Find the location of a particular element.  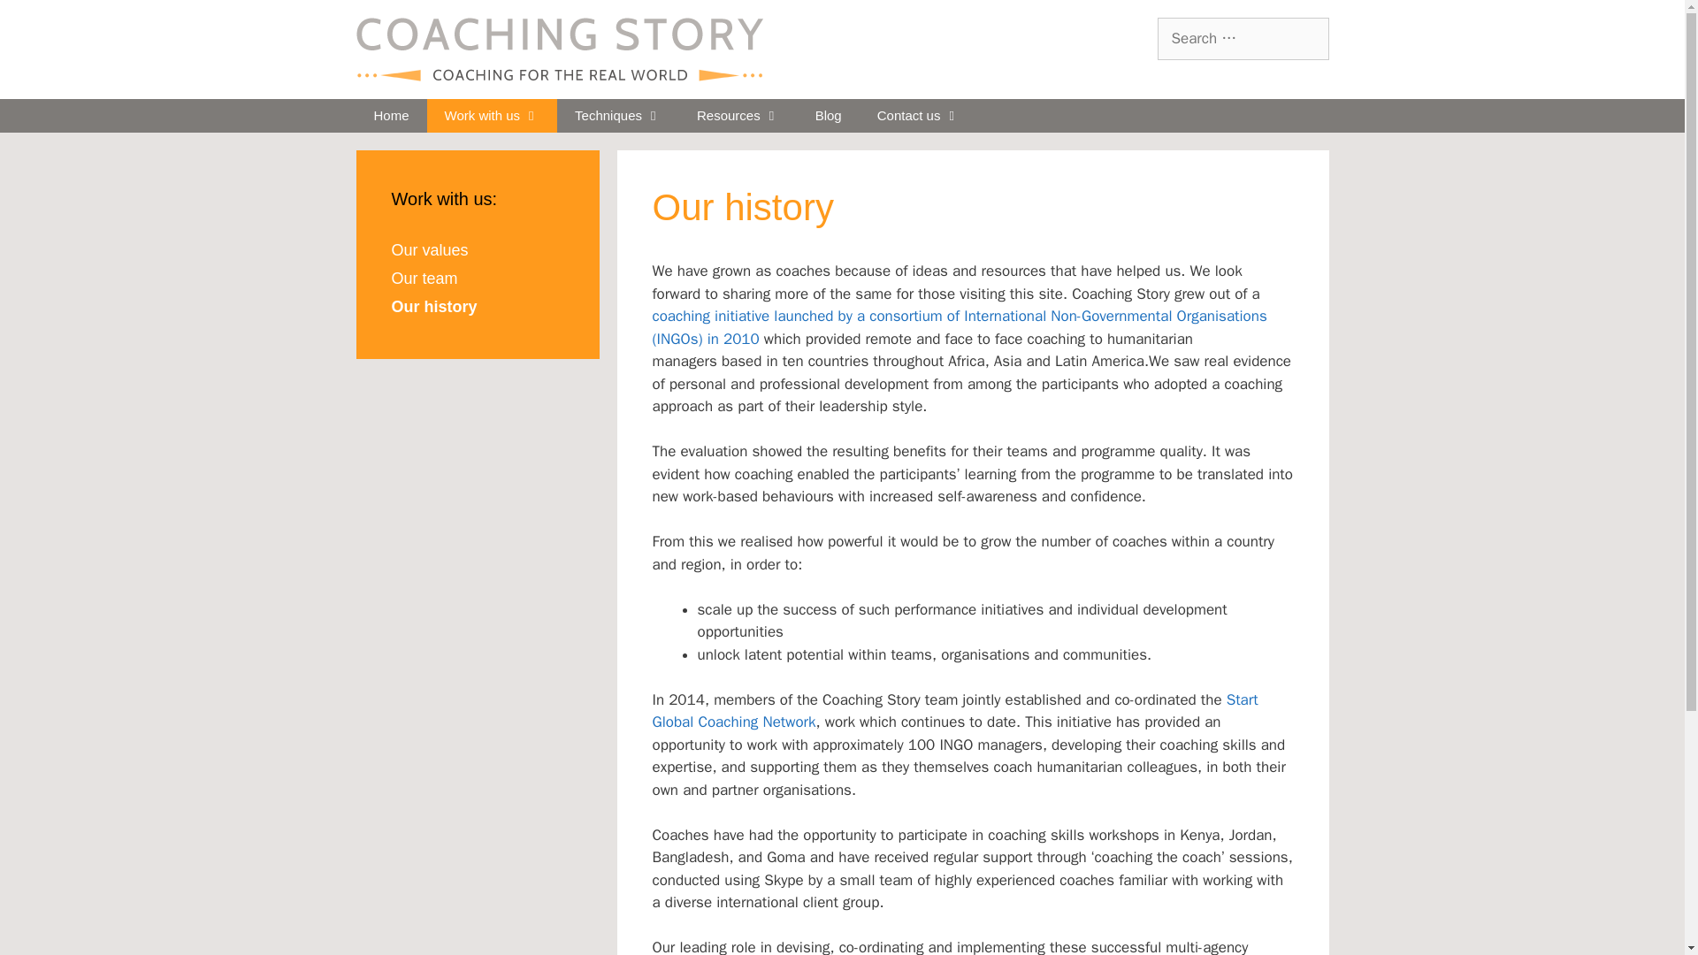

Search is located at coordinates (42, 21).